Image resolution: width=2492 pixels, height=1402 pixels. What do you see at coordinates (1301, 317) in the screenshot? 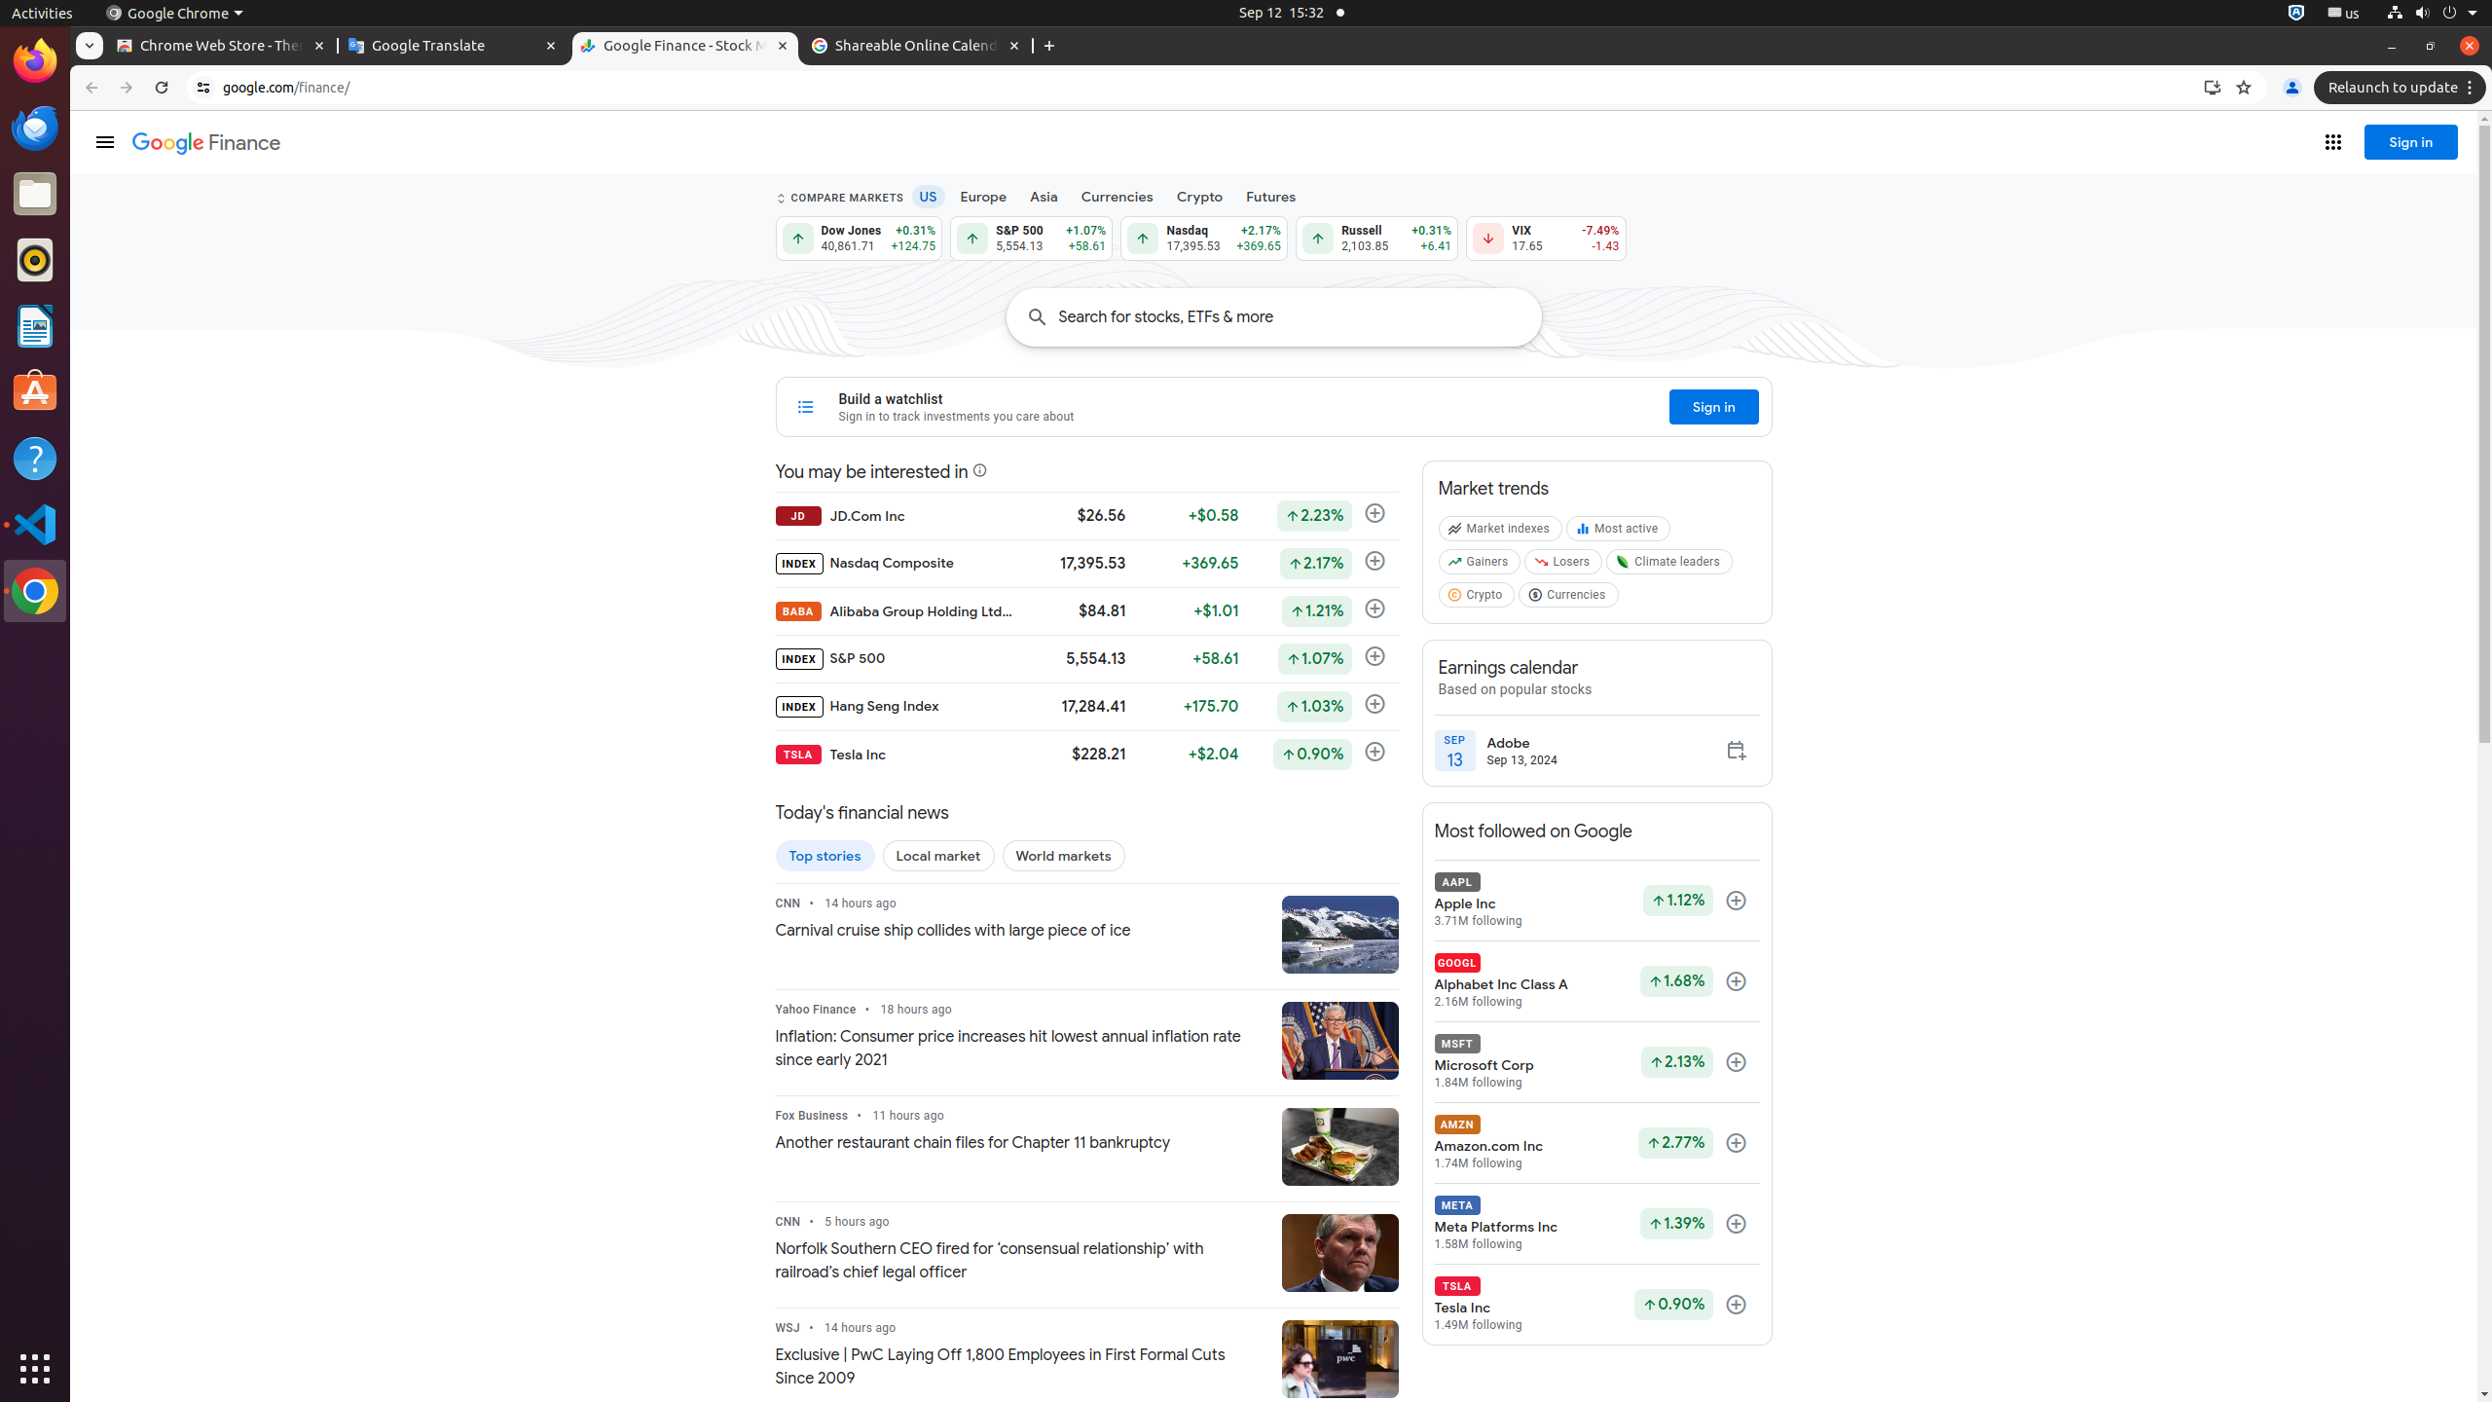
I see `Search for stocks, ETFs & more` at bounding box center [1301, 317].